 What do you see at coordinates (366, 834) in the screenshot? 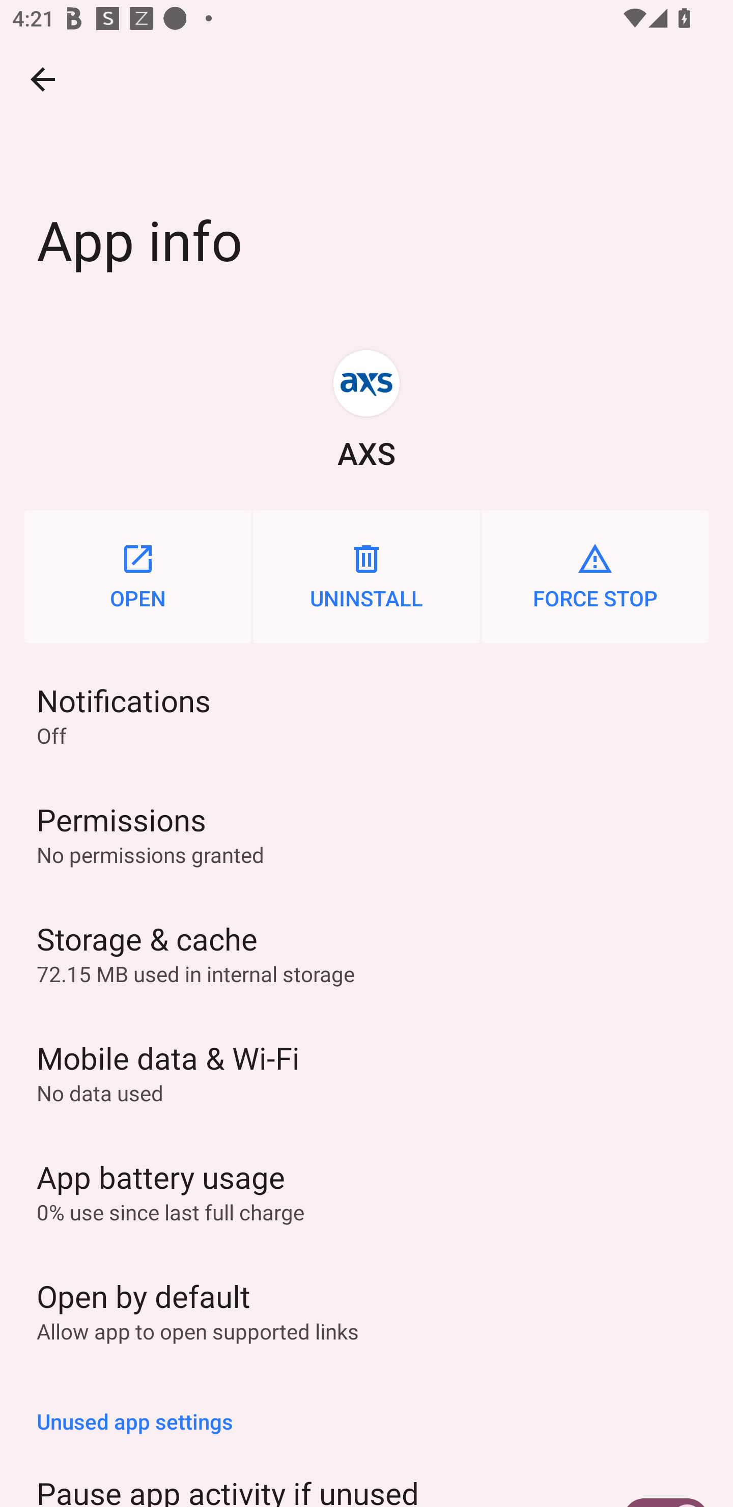
I see `Permissions No permissions granted` at bounding box center [366, 834].